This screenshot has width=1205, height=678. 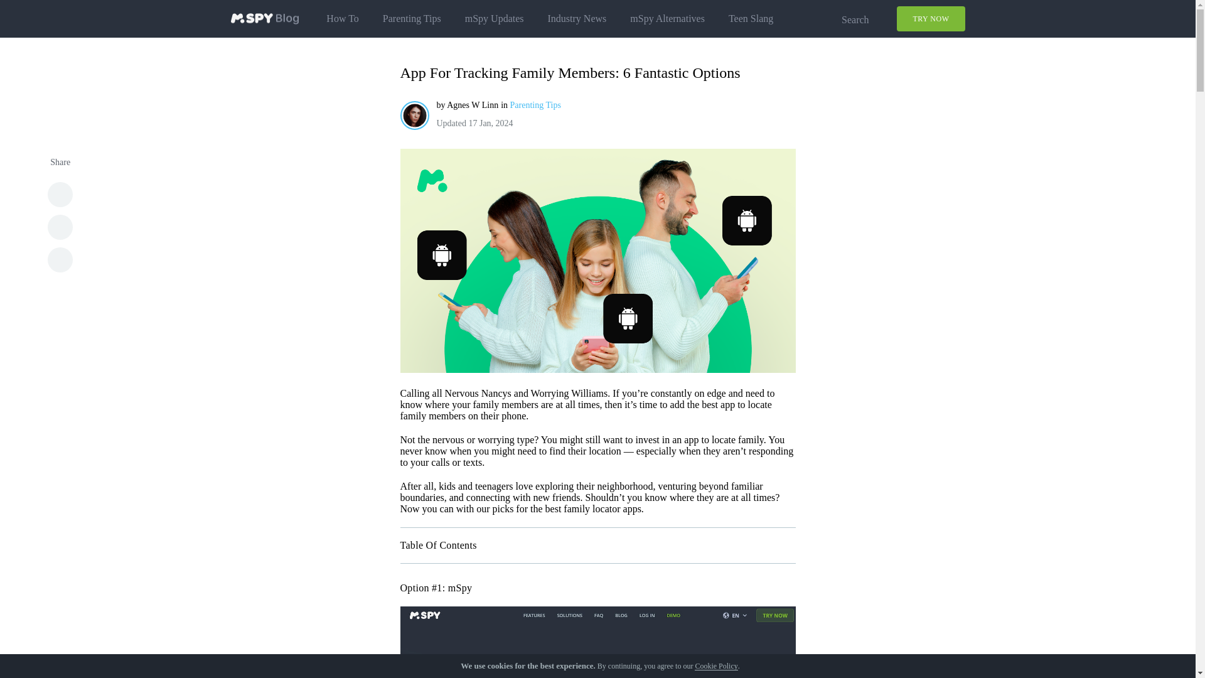 What do you see at coordinates (495, 19) in the screenshot?
I see `mSpy Updates` at bounding box center [495, 19].